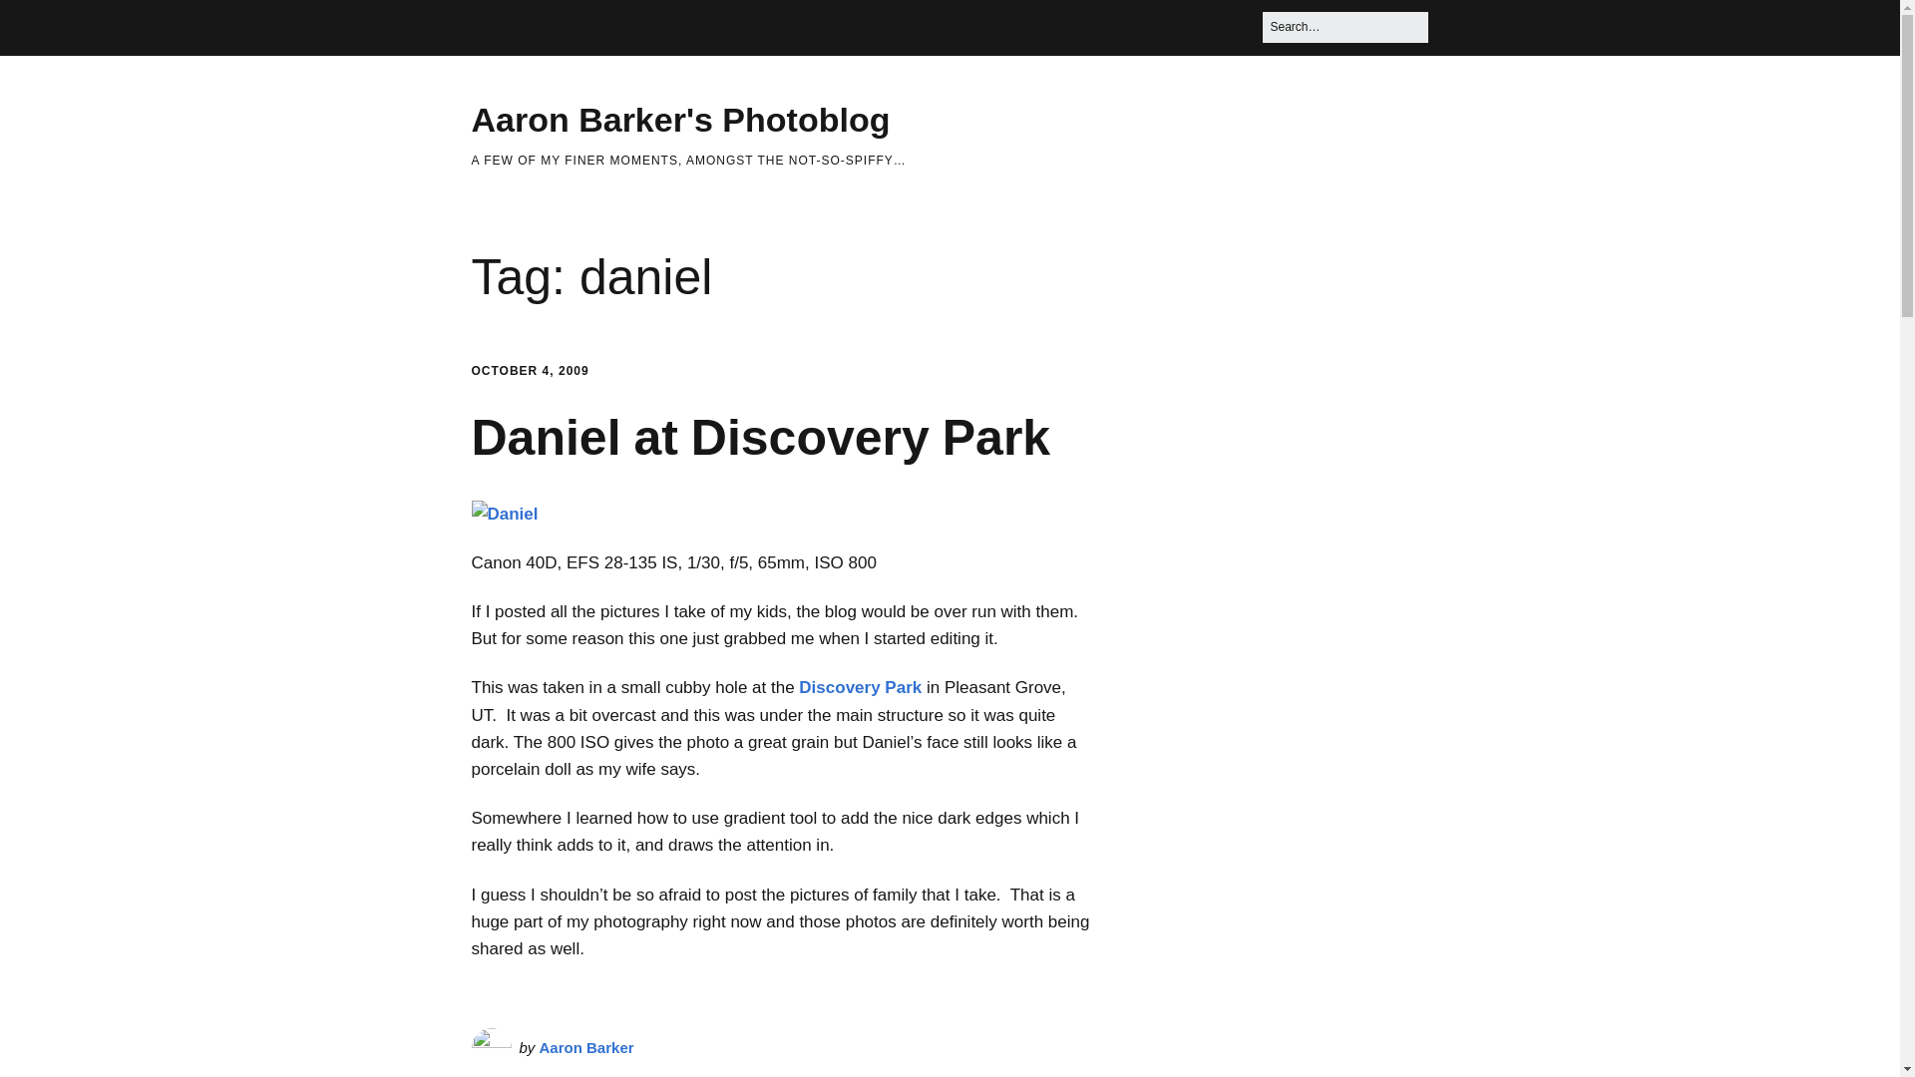 This screenshot has height=1077, width=1915. Describe the element at coordinates (760, 437) in the screenshot. I see `Daniel at Discovery Park` at that location.